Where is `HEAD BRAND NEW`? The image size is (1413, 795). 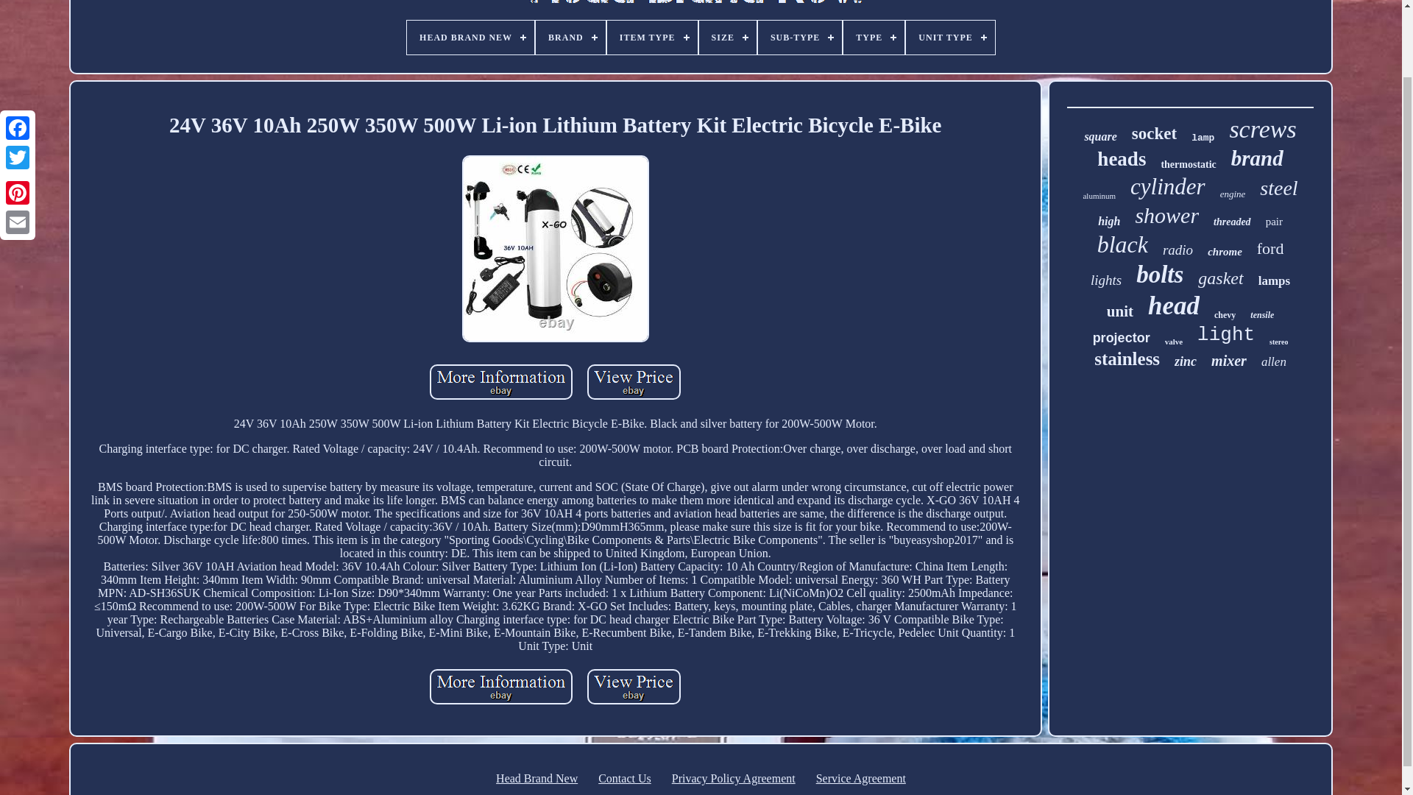
HEAD BRAND NEW is located at coordinates (470, 38).